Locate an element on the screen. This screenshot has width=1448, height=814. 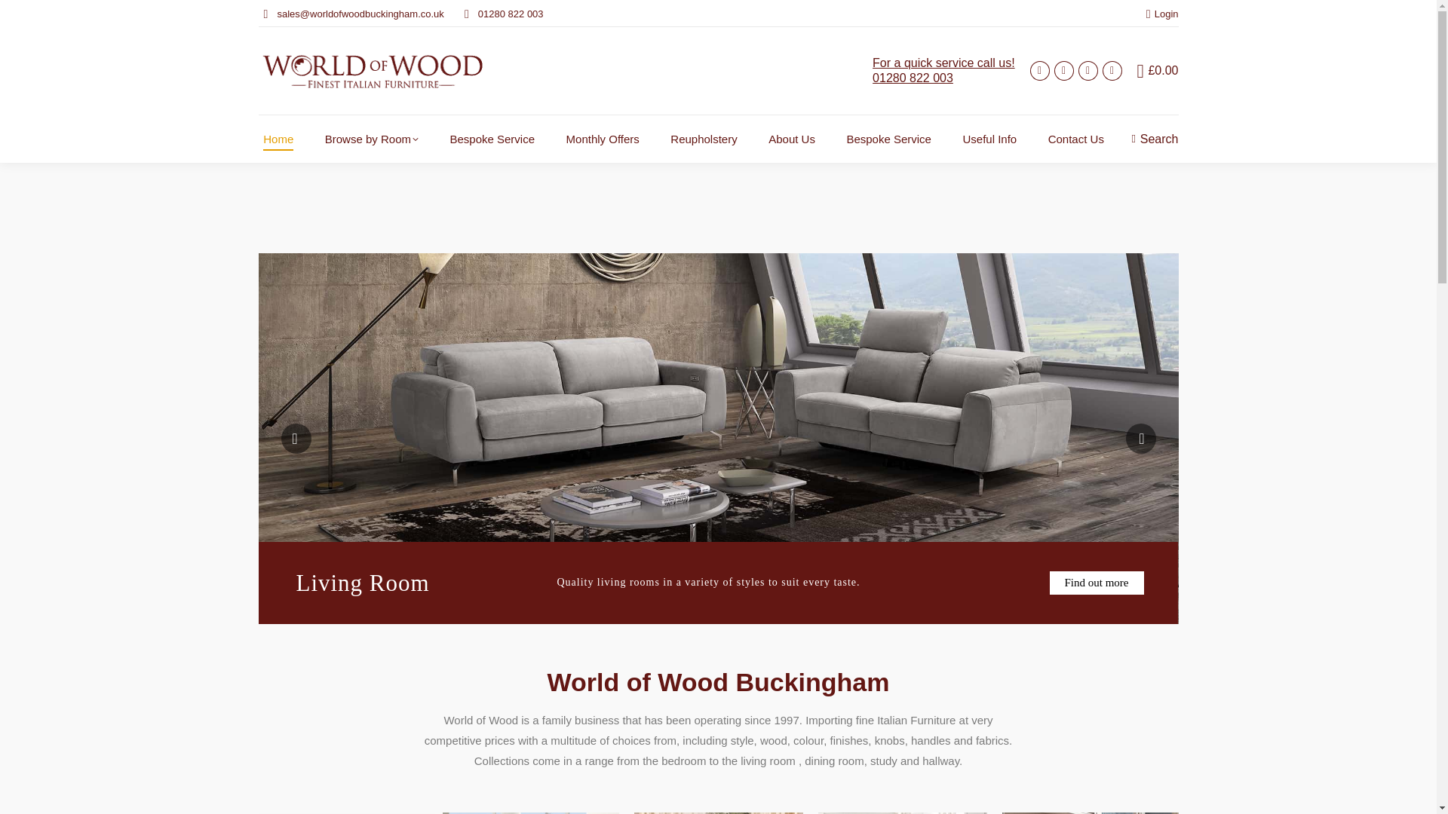
Reupholstery is located at coordinates (704, 139).